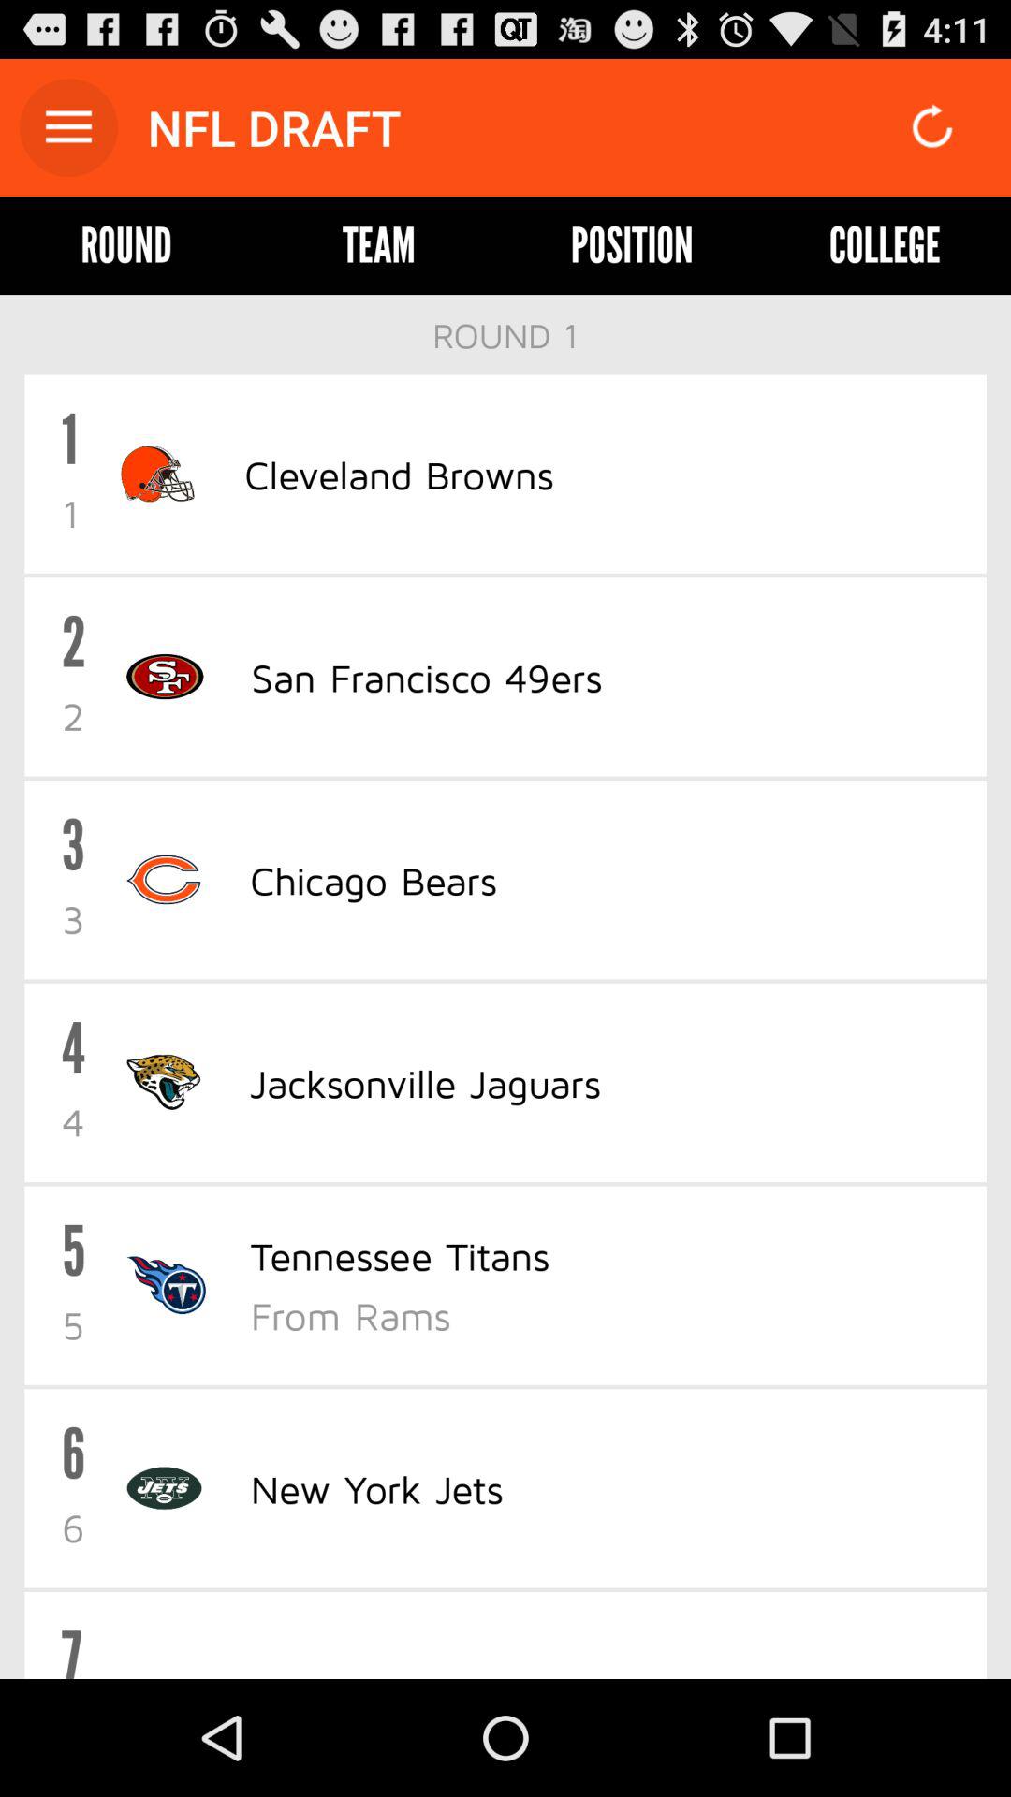 Image resolution: width=1011 pixels, height=1797 pixels. I want to click on toggle menu option, so click(69, 127).